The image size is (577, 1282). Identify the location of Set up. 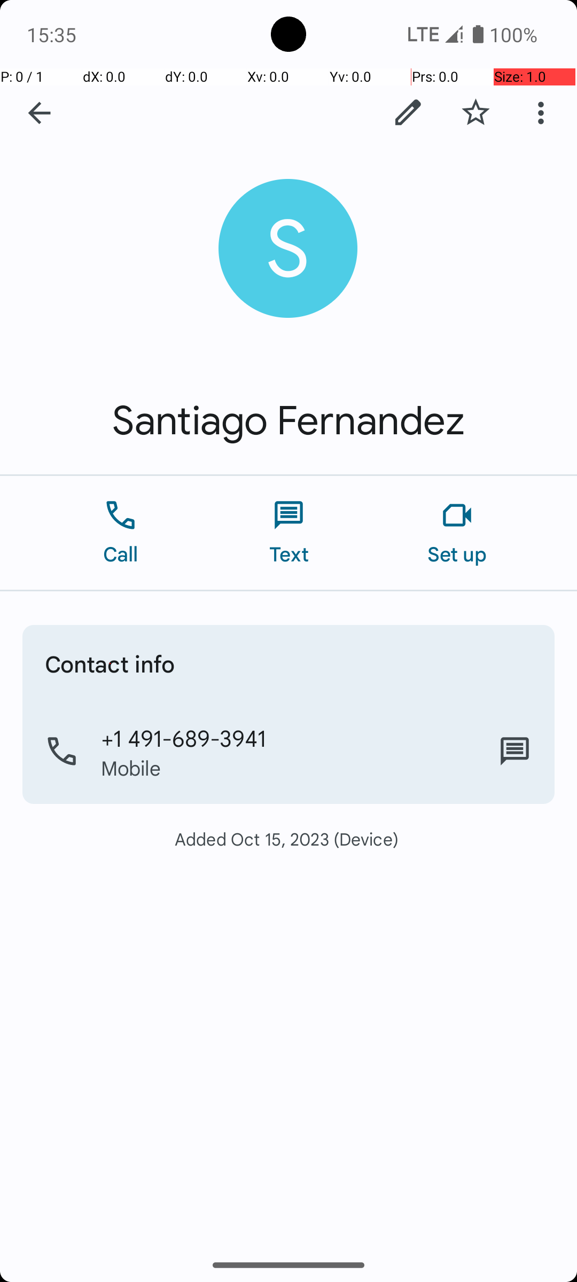
(457, 533).